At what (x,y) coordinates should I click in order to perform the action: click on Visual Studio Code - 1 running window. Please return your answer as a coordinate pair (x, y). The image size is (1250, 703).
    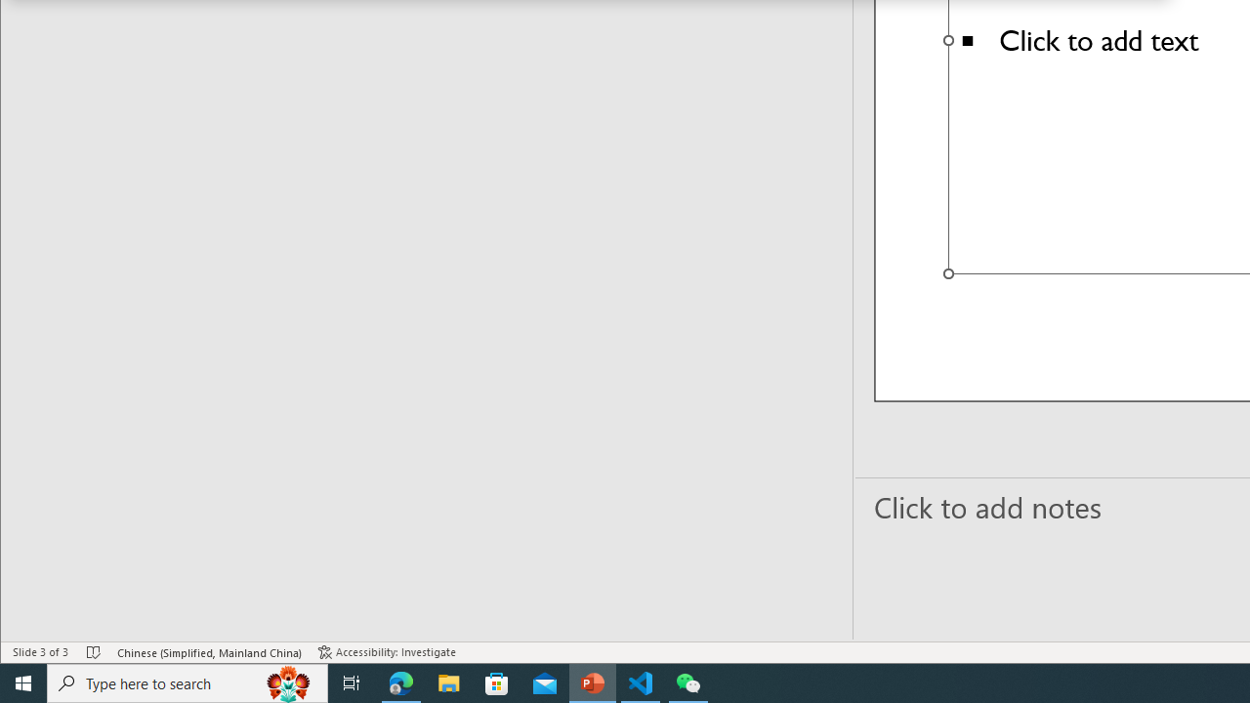
    Looking at the image, I should click on (641, 683).